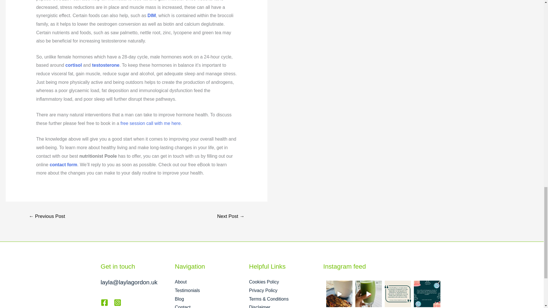 This screenshot has height=308, width=548. Describe the element at coordinates (151, 123) in the screenshot. I see `free session call with me here` at that location.